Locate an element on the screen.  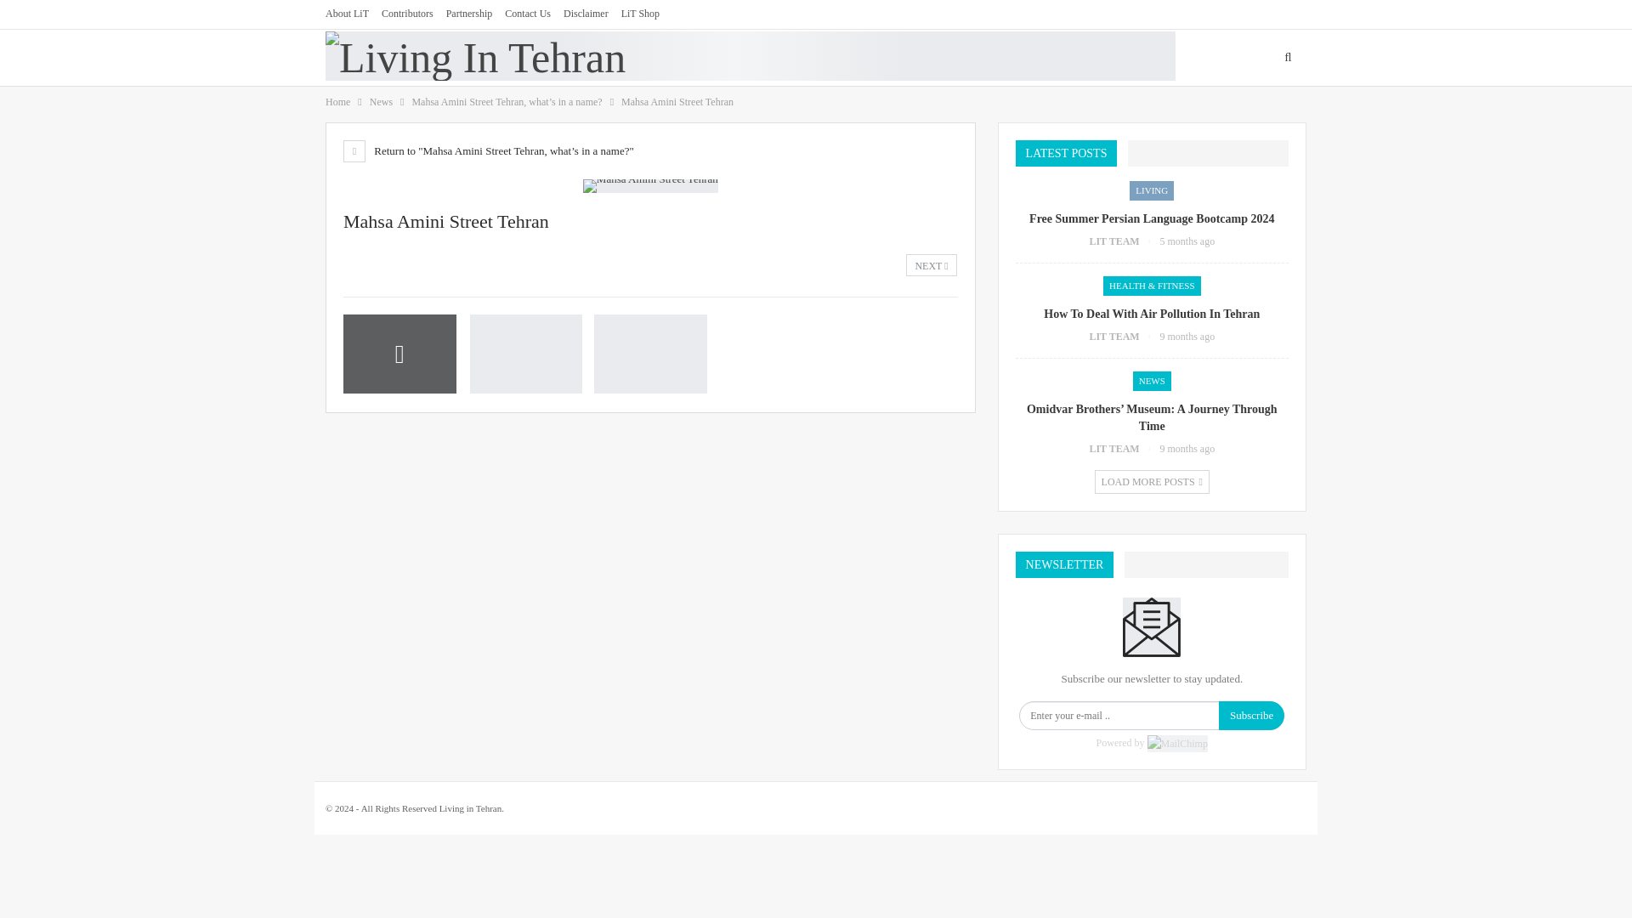
Contributors is located at coordinates (408, 13).